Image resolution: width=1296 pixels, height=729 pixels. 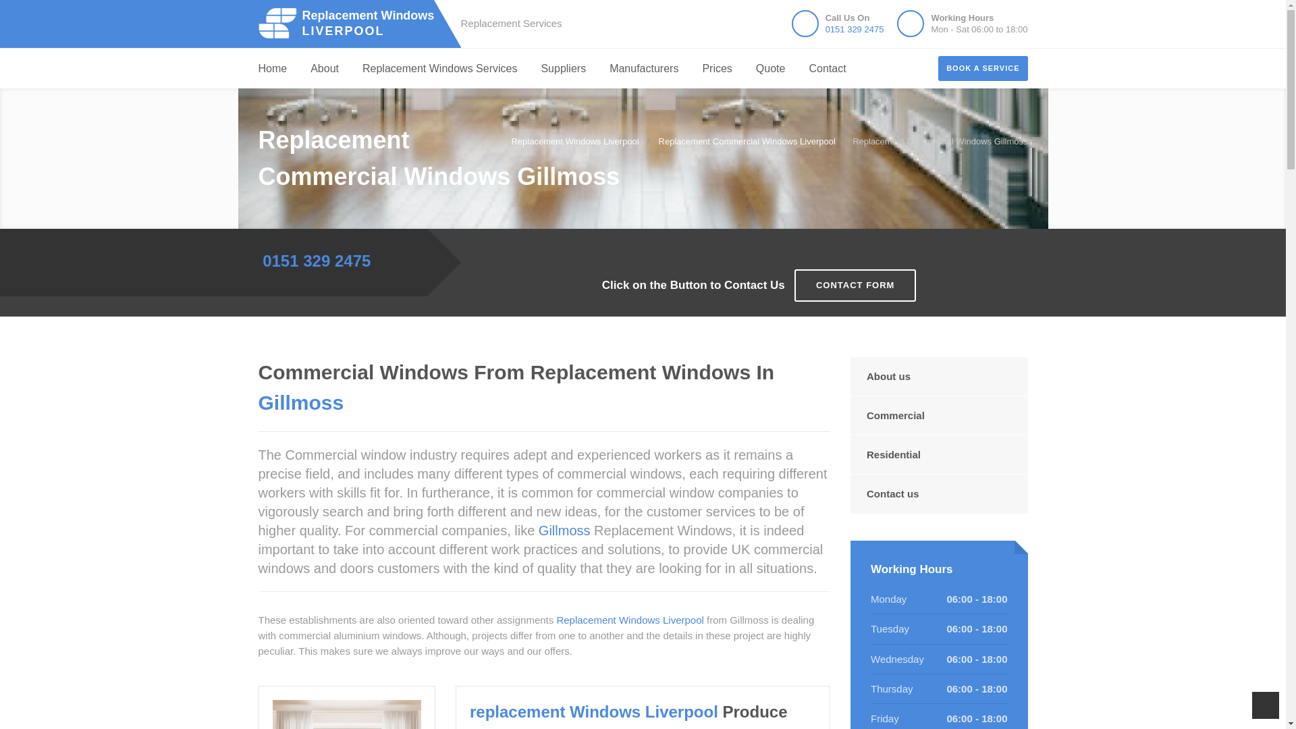 I want to click on Manufacturers, so click(x=440, y=69).